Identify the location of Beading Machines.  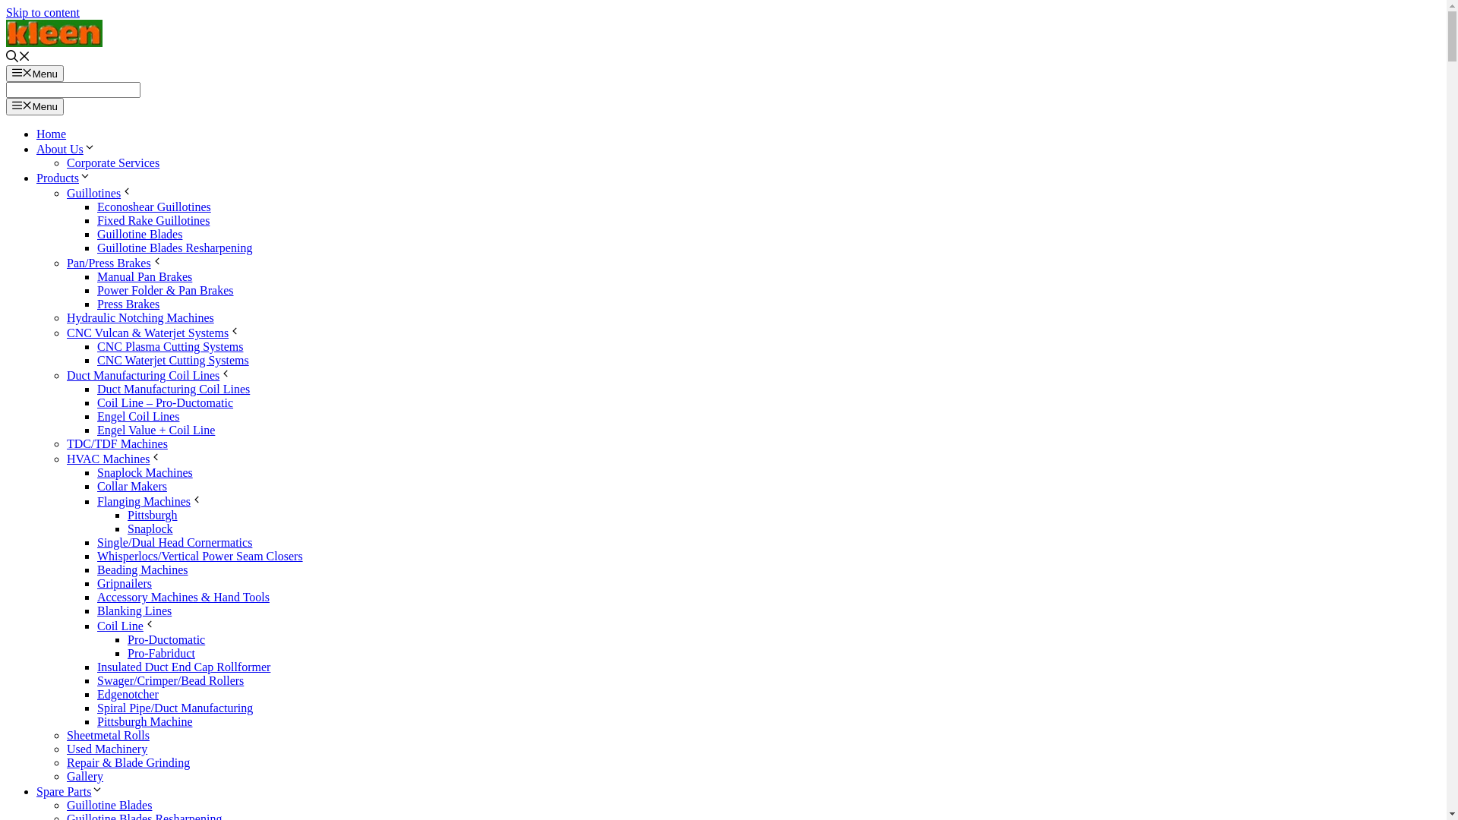
(143, 569).